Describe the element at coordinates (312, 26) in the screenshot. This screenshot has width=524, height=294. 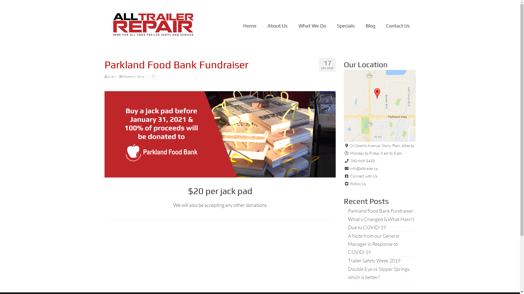
I see `What We Do` at that location.